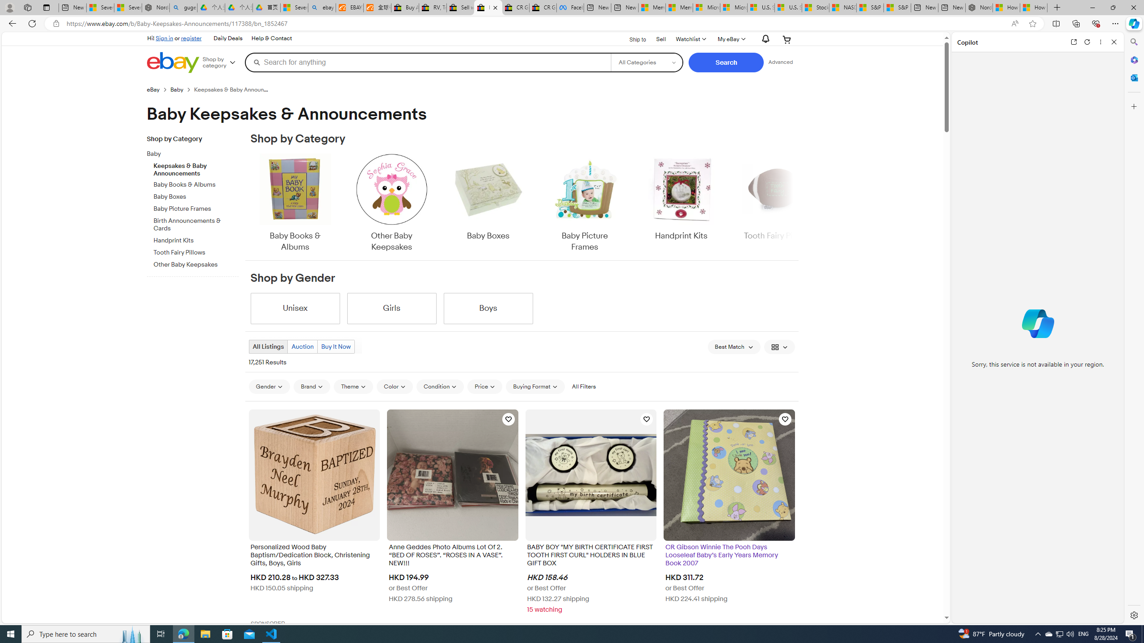 The image size is (1144, 643). Describe the element at coordinates (428, 62) in the screenshot. I see `Search for anything` at that location.